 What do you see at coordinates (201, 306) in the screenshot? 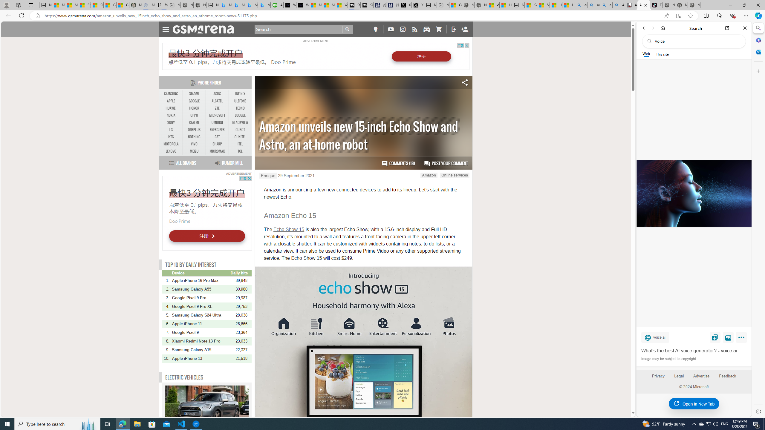
I see `Google Pixel 9 Pro XL` at bounding box center [201, 306].